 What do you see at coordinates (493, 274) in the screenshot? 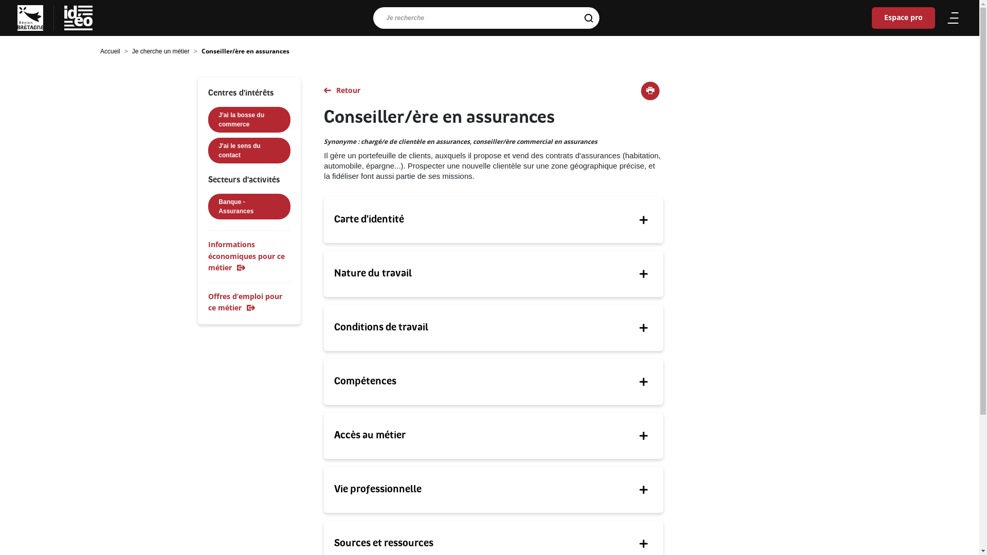
I see `Nature du travail` at bounding box center [493, 274].